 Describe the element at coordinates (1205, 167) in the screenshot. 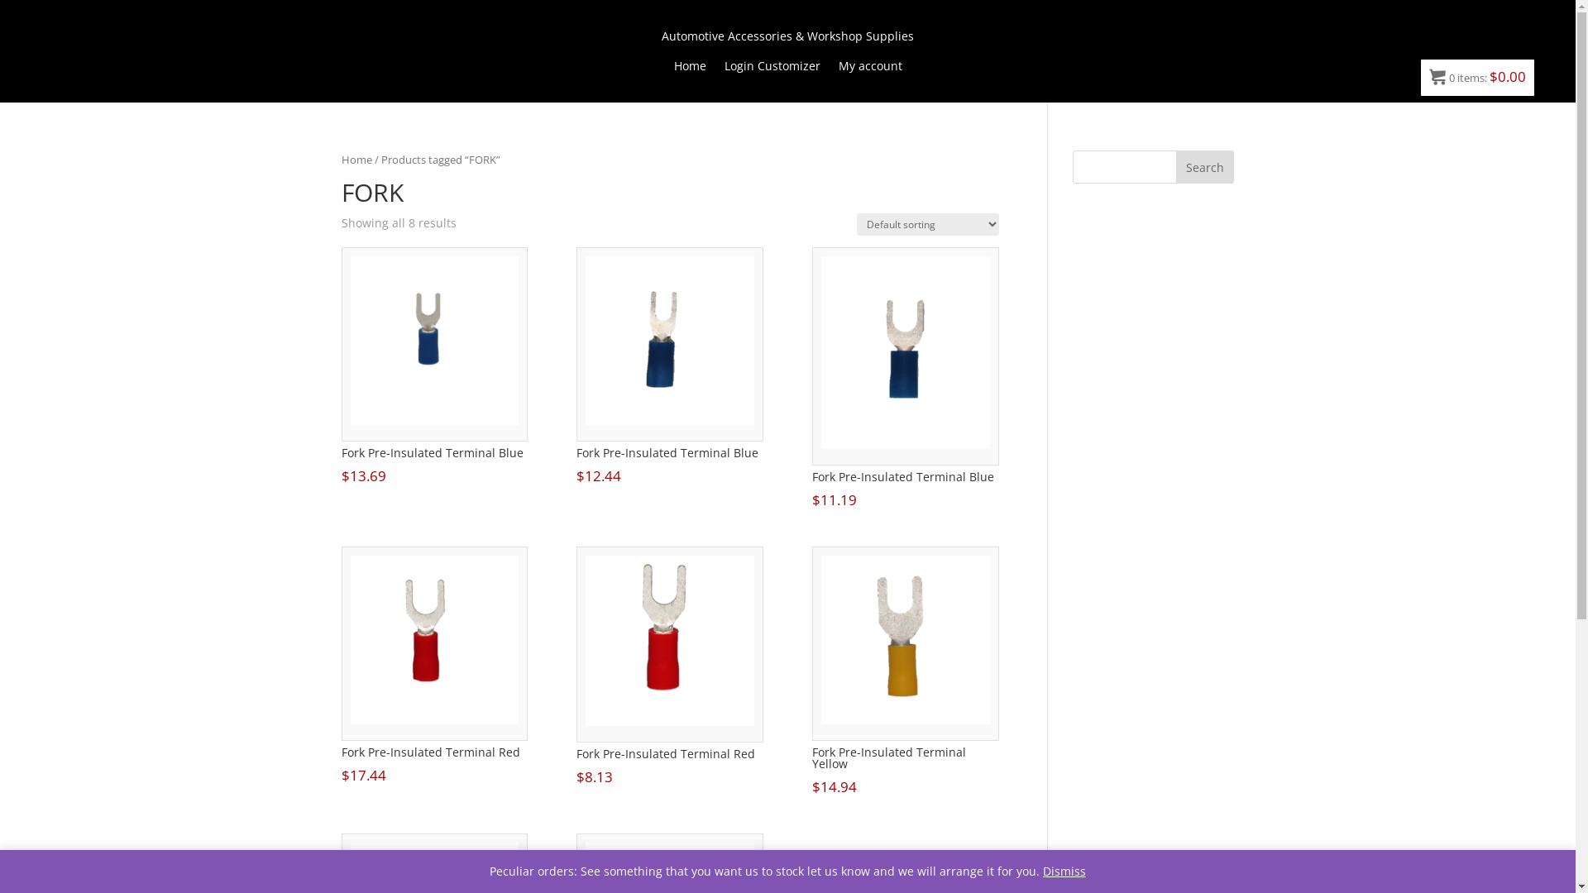

I see `Search` at that location.